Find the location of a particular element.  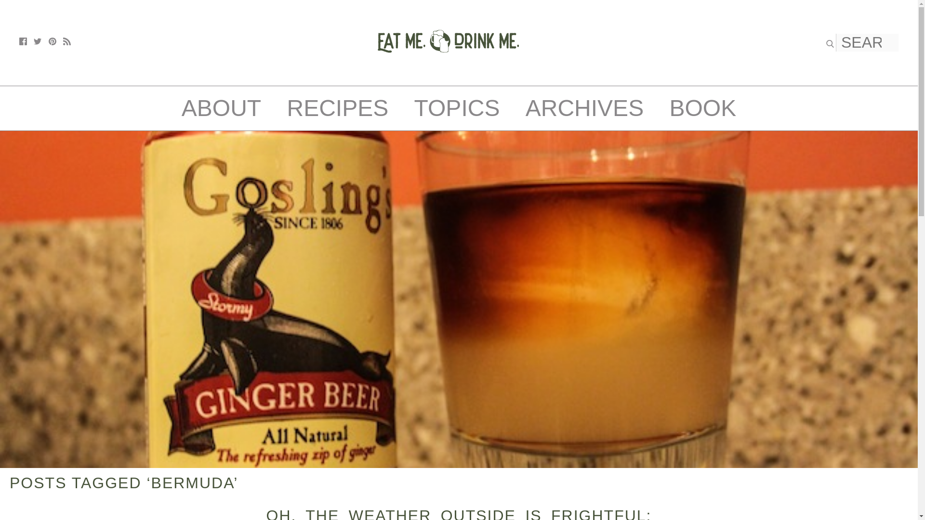

ABOUT is located at coordinates (221, 108).